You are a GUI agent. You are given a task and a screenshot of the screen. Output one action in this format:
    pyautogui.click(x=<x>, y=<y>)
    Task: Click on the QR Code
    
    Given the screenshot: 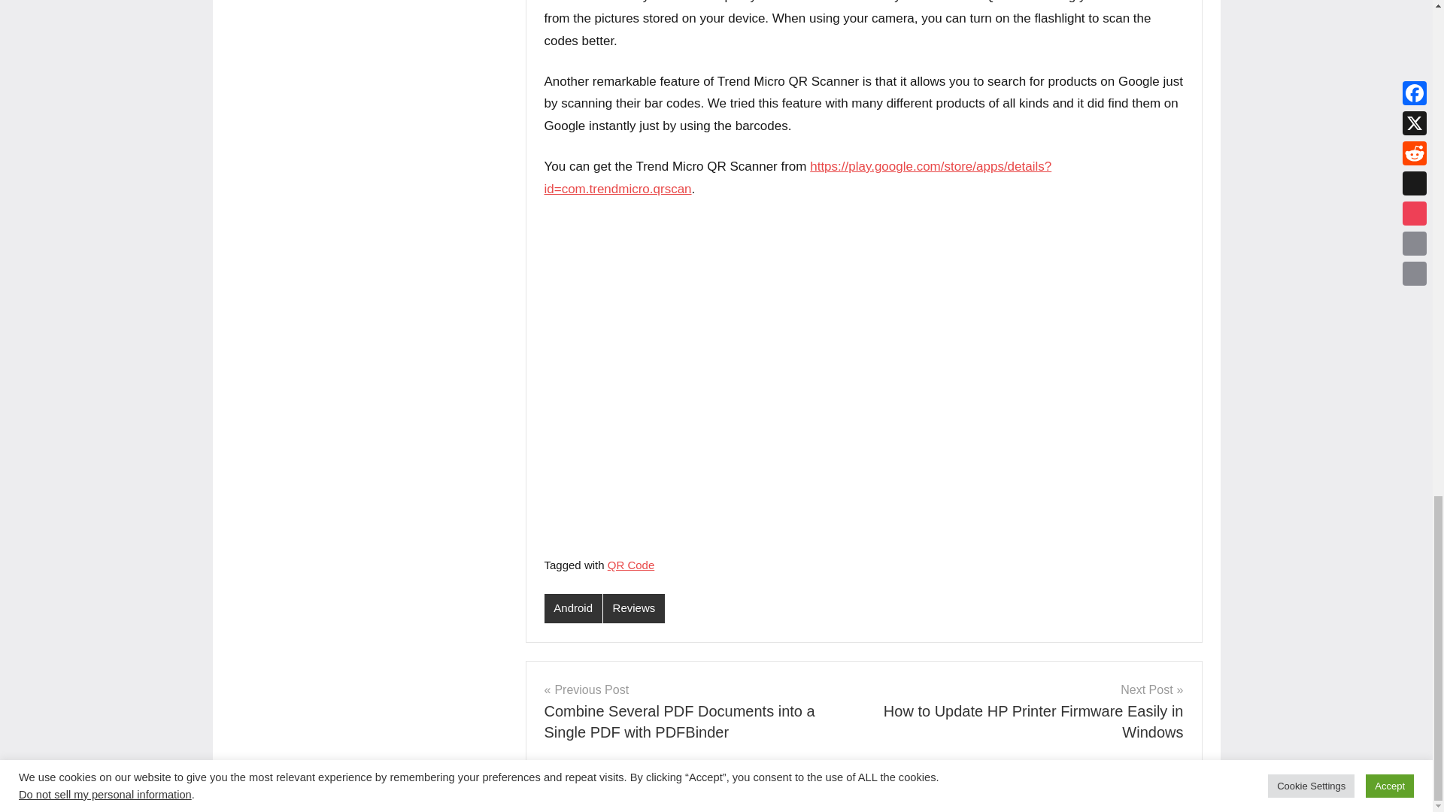 What is the action you would take?
    pyautogui.click(x=632, y=565)
    